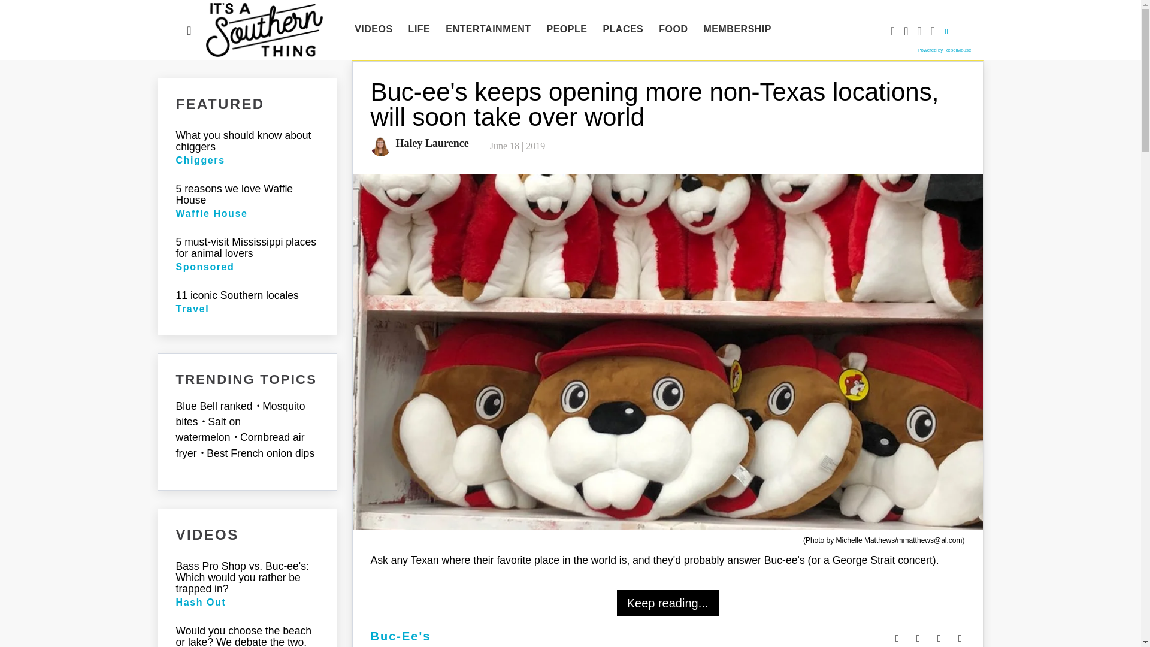 Image resolution: width=1150 pixels, height=647 pixels. What do you see at coordinates (566, 29) in the screenshot?
I see `PEOPLE` at bounding box center [566, 29].